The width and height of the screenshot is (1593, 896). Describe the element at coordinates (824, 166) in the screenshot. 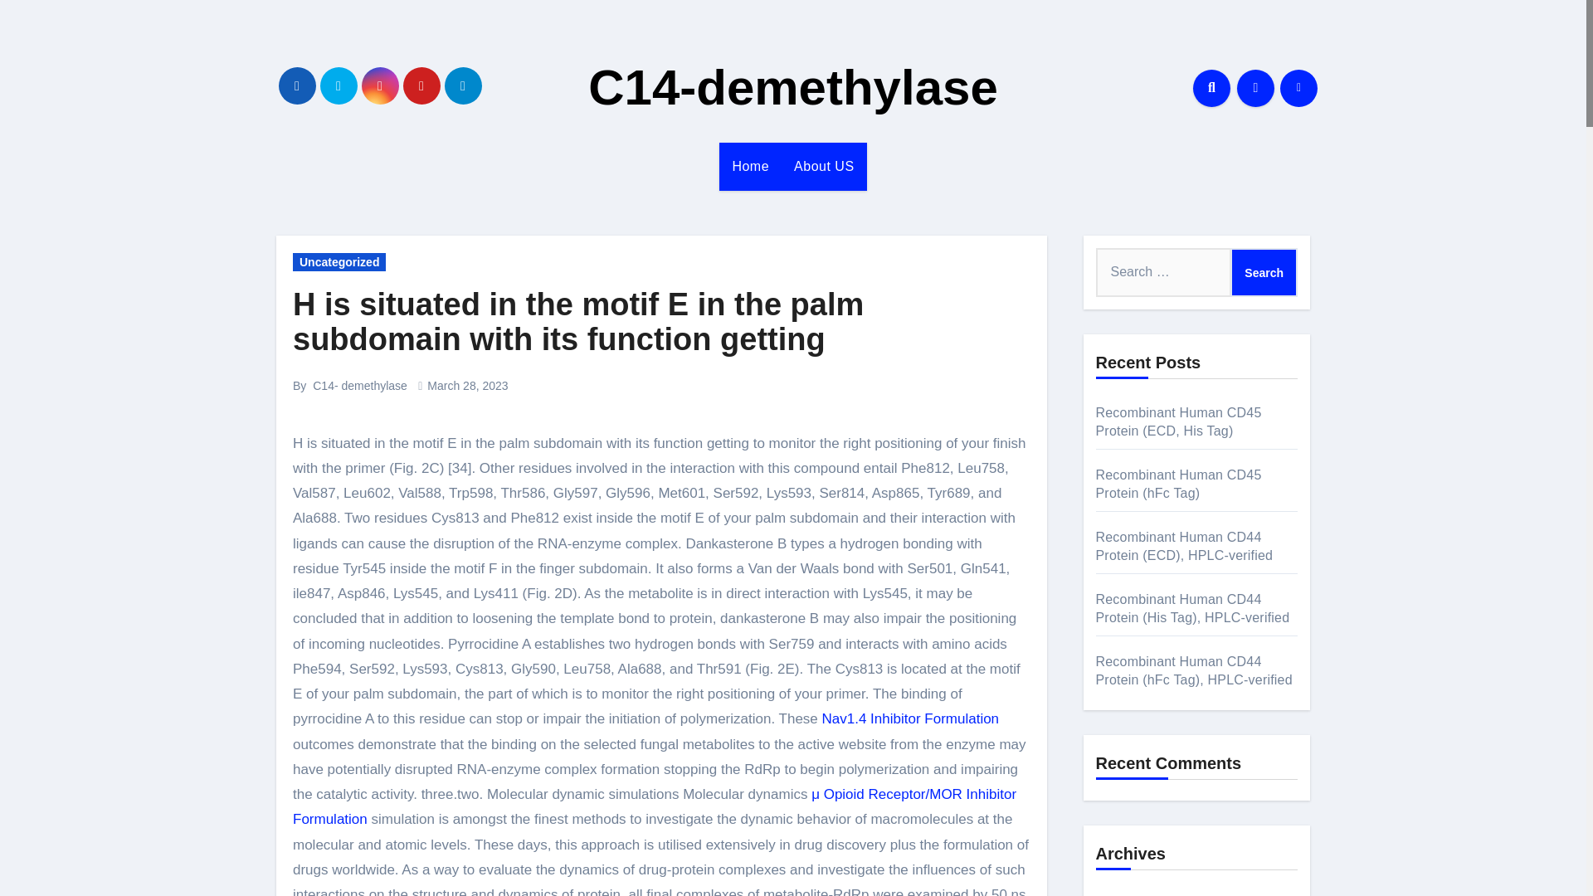

I see `About US` at that location.